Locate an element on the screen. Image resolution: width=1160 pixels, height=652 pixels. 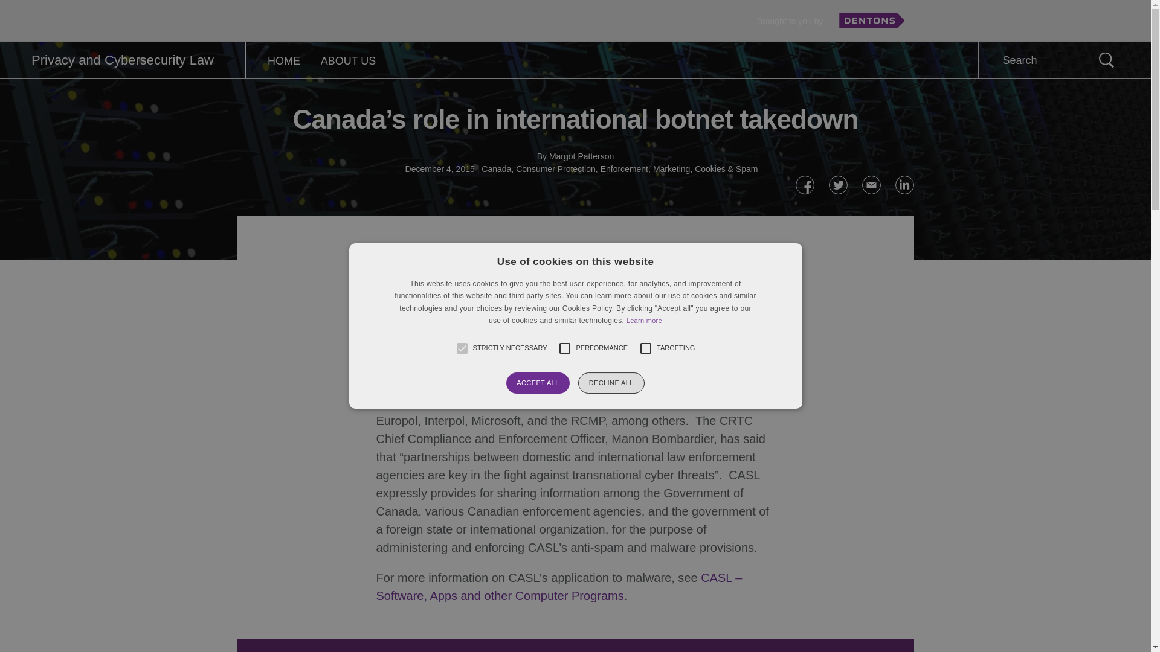
Share on Twitter is located at coordinates (839, 185).